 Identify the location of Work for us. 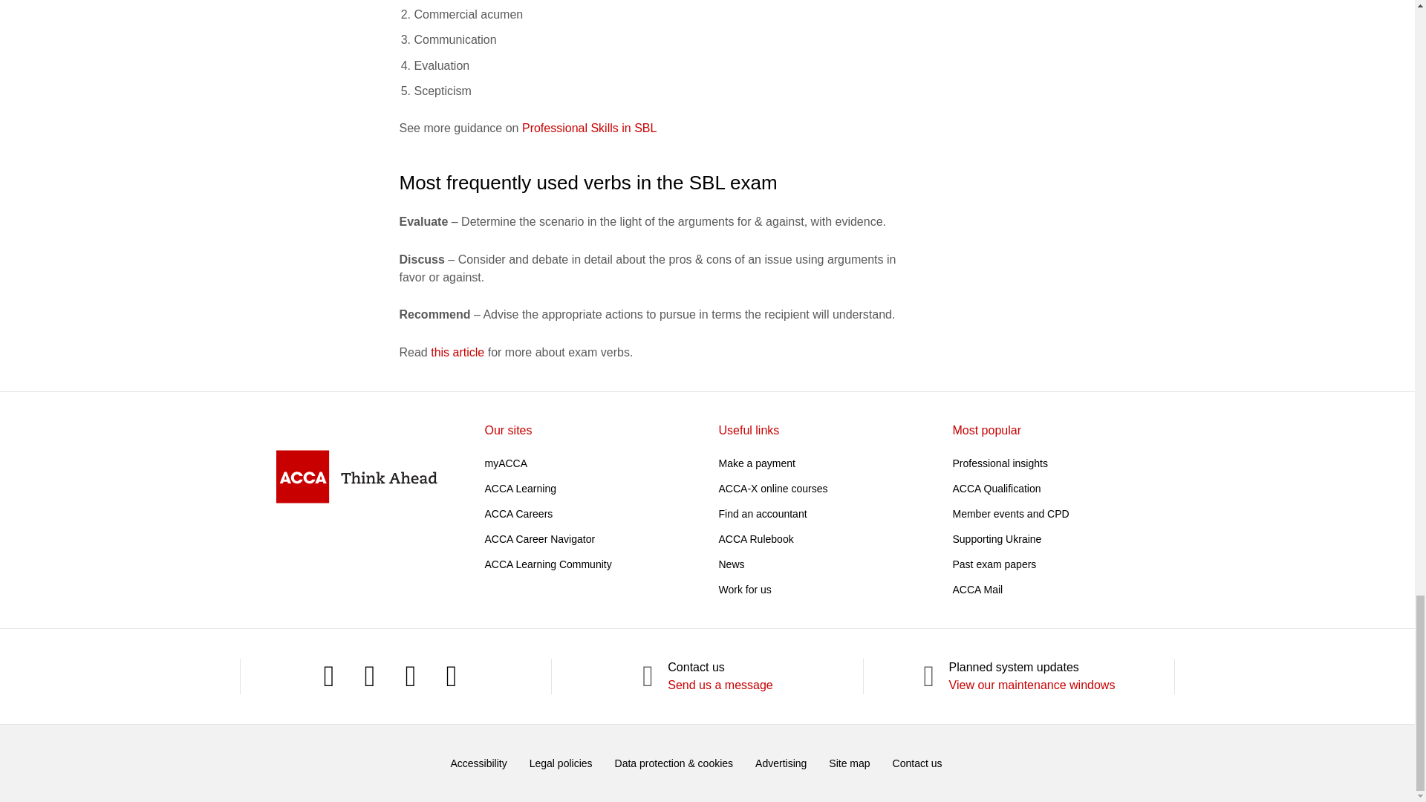
(744, 590).